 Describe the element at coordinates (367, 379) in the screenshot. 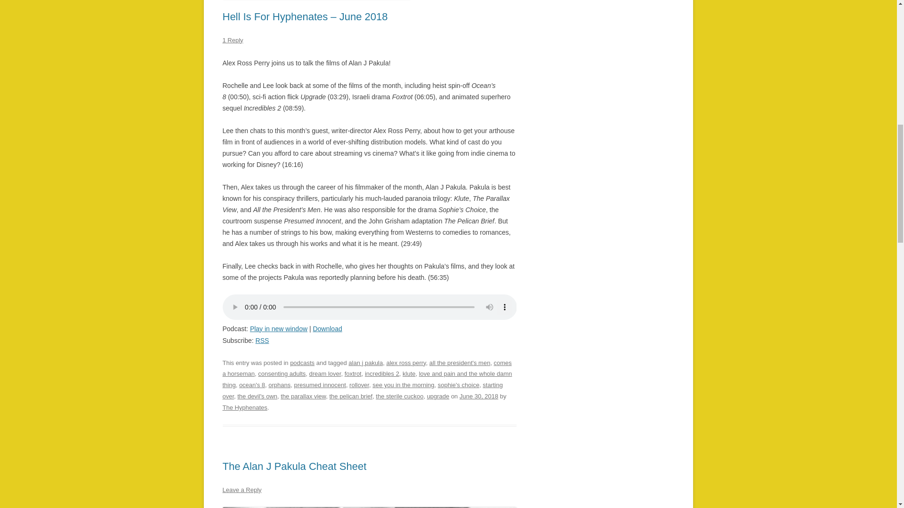

I see `love and pain and the whole damn thing` at that location.